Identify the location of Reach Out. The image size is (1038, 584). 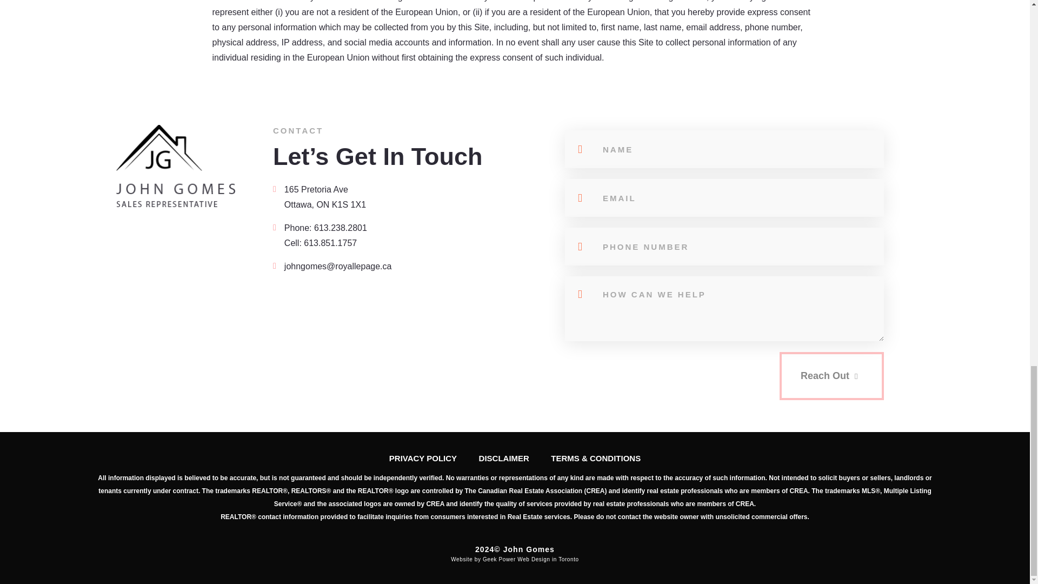
(831, 414).